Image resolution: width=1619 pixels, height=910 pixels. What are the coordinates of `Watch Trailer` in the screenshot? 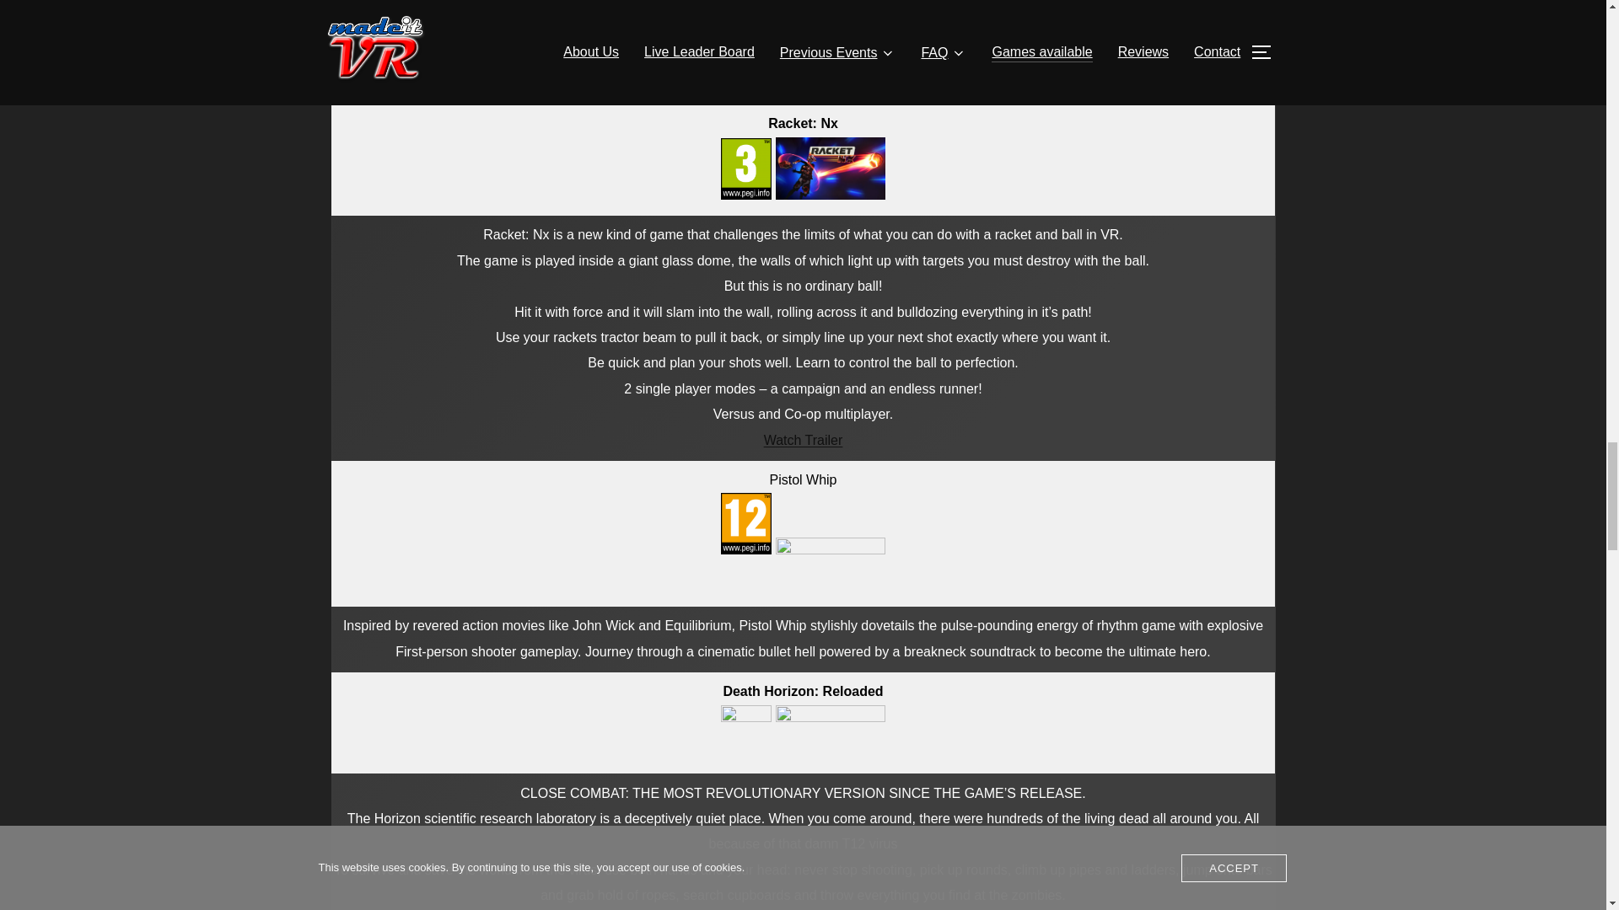 It's located at (804, 440).